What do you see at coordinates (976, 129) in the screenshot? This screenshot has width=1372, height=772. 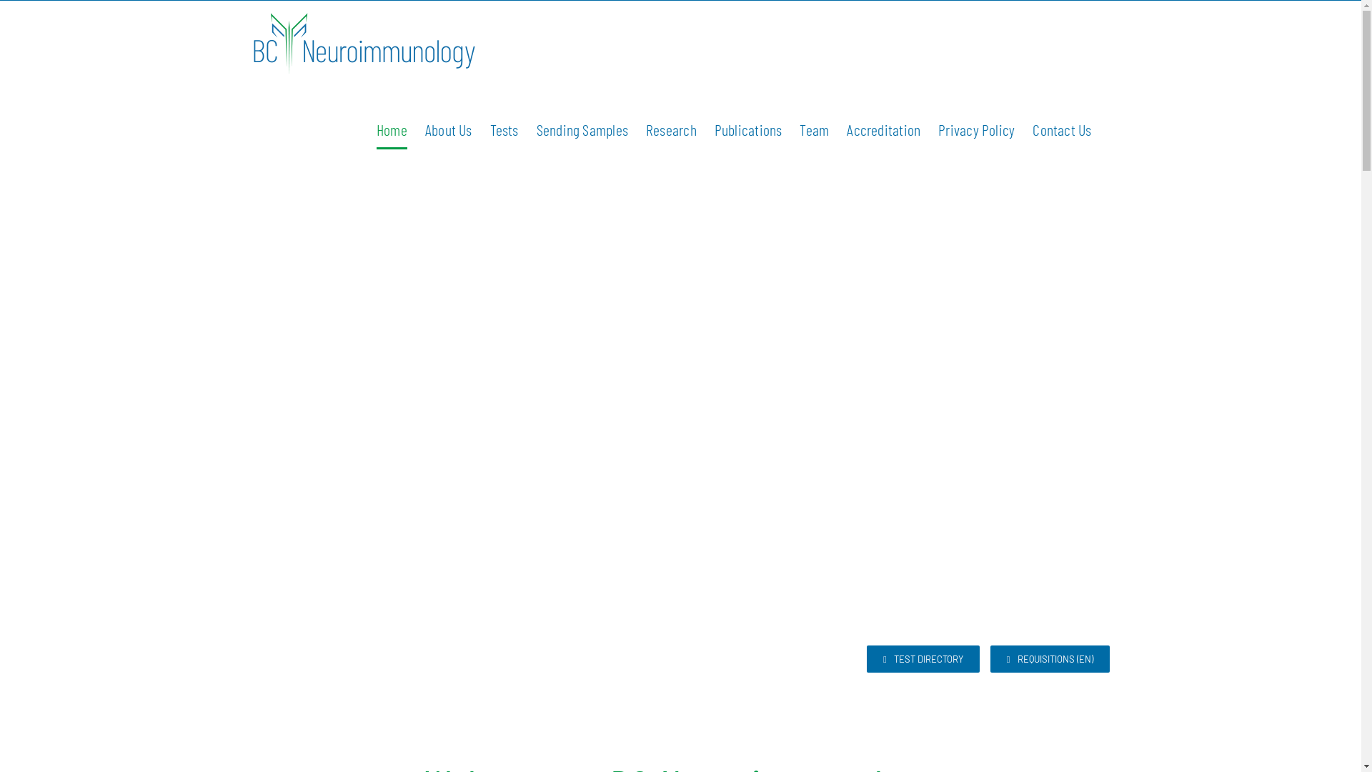 I see `Privacy Policy` at bounding box center [976, 129].